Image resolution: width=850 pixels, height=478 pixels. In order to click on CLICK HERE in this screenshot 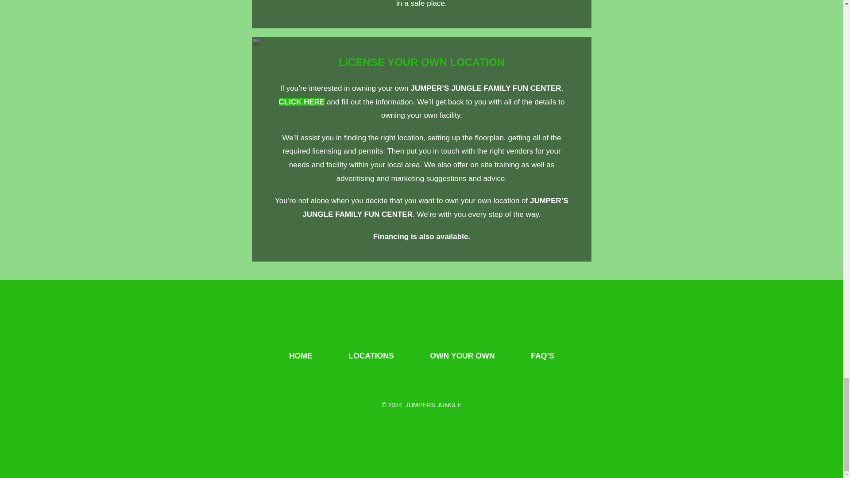, I will do `click(301, 102)`.